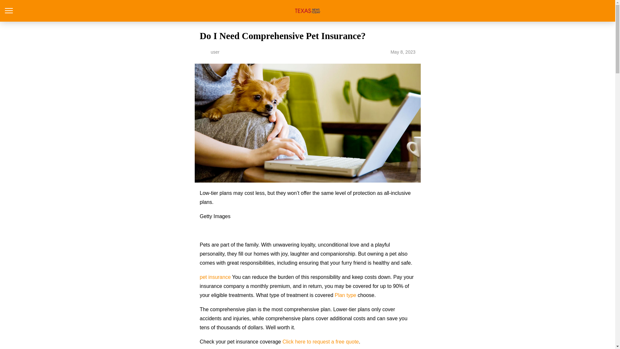  What do you see at coordinates (307, 11) in the screenshot?
I see `Texasnewstoday.com` at bounding box center [307, 11].